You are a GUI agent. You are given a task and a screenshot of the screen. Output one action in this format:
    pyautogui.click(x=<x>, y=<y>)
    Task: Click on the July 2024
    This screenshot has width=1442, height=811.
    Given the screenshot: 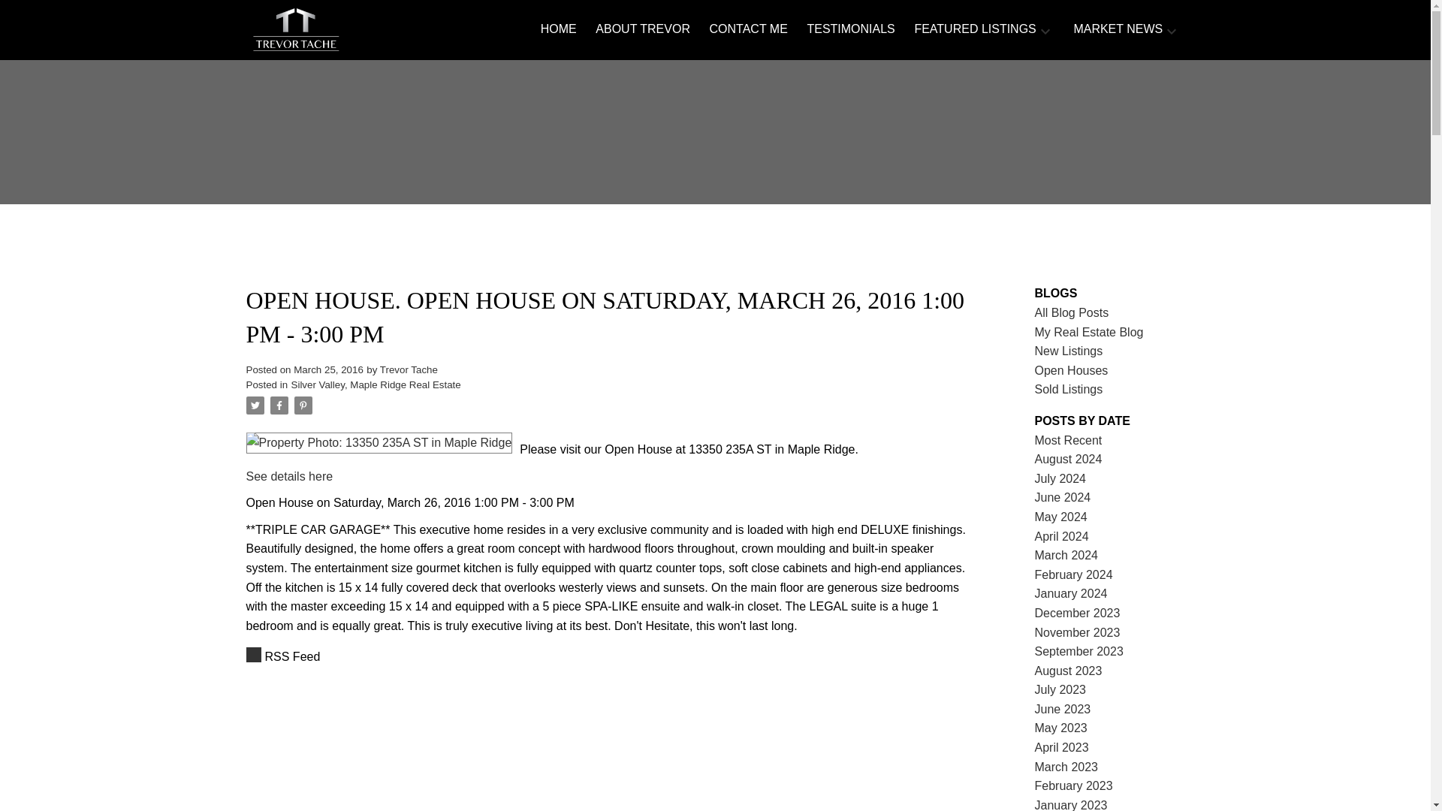 What is the action you would take?
    pyautogui.click(x=1060, y=478)
    